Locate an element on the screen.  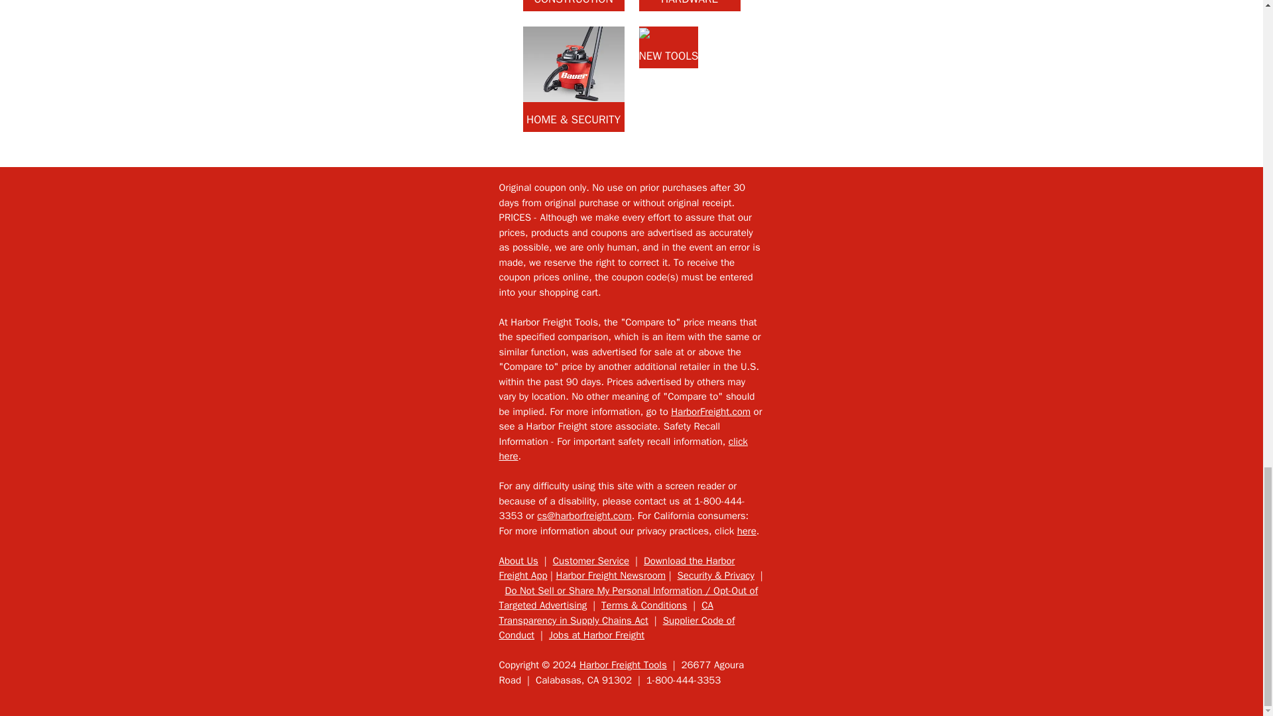
Supplier Code of Conduct is located at coordinates (617, 627).